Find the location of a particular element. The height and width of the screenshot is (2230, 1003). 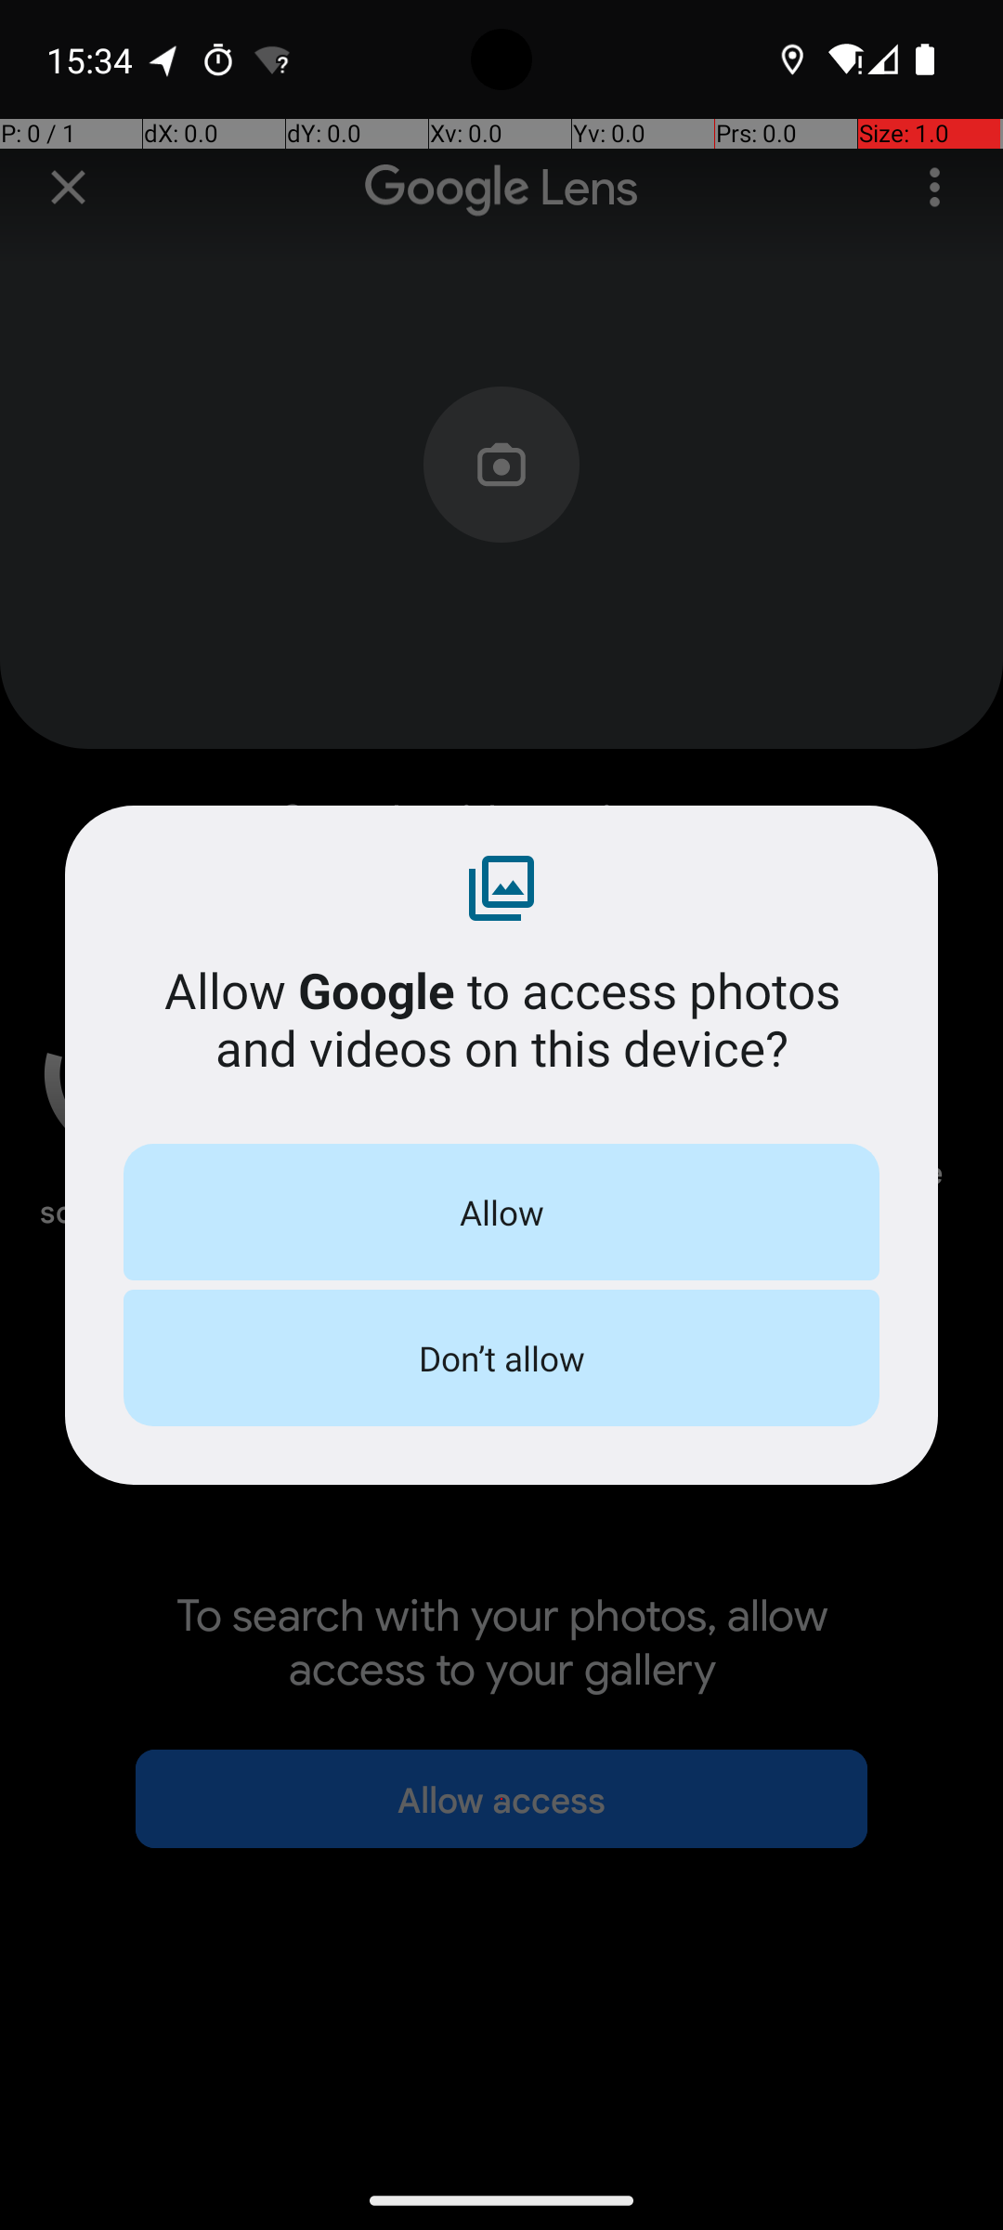

Allow Google to access photos and videos on this device? is located at coordinates (501, 1018).